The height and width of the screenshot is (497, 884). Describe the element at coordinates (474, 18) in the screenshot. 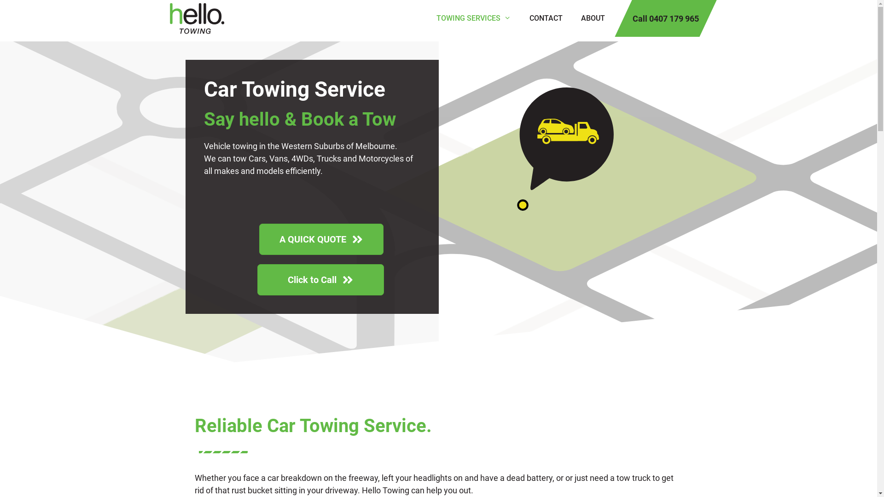

I see `TOWING SERVICES` at that location.